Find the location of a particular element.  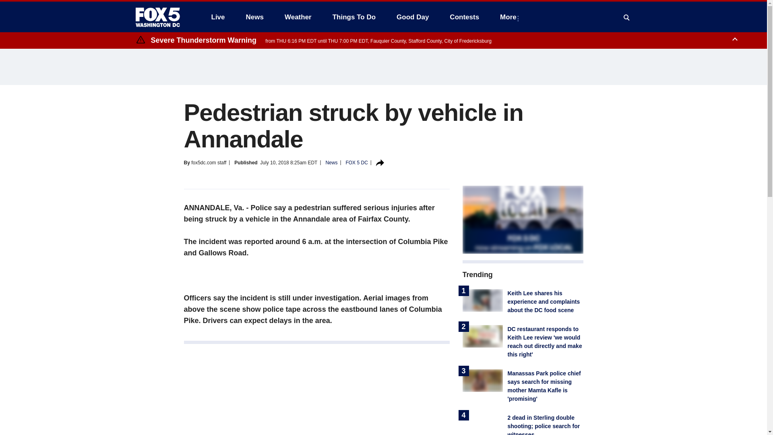

More is located at coordinates (510, 17).